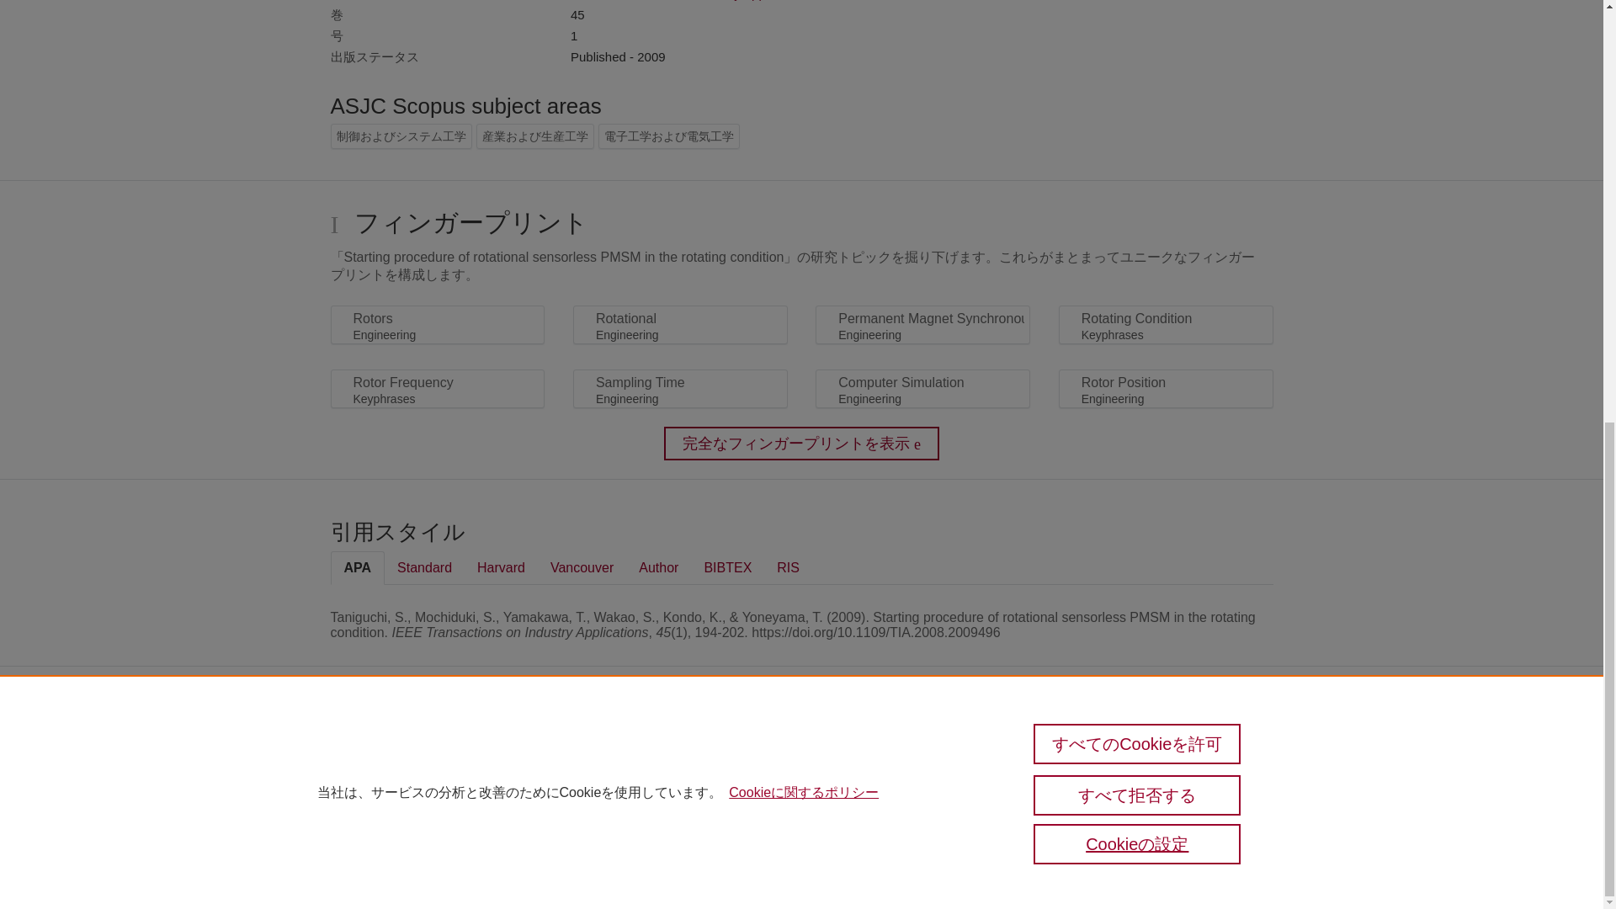 The width and height of the screenshot is (1616, 909). I want to click on Pure, so click(367, 751).